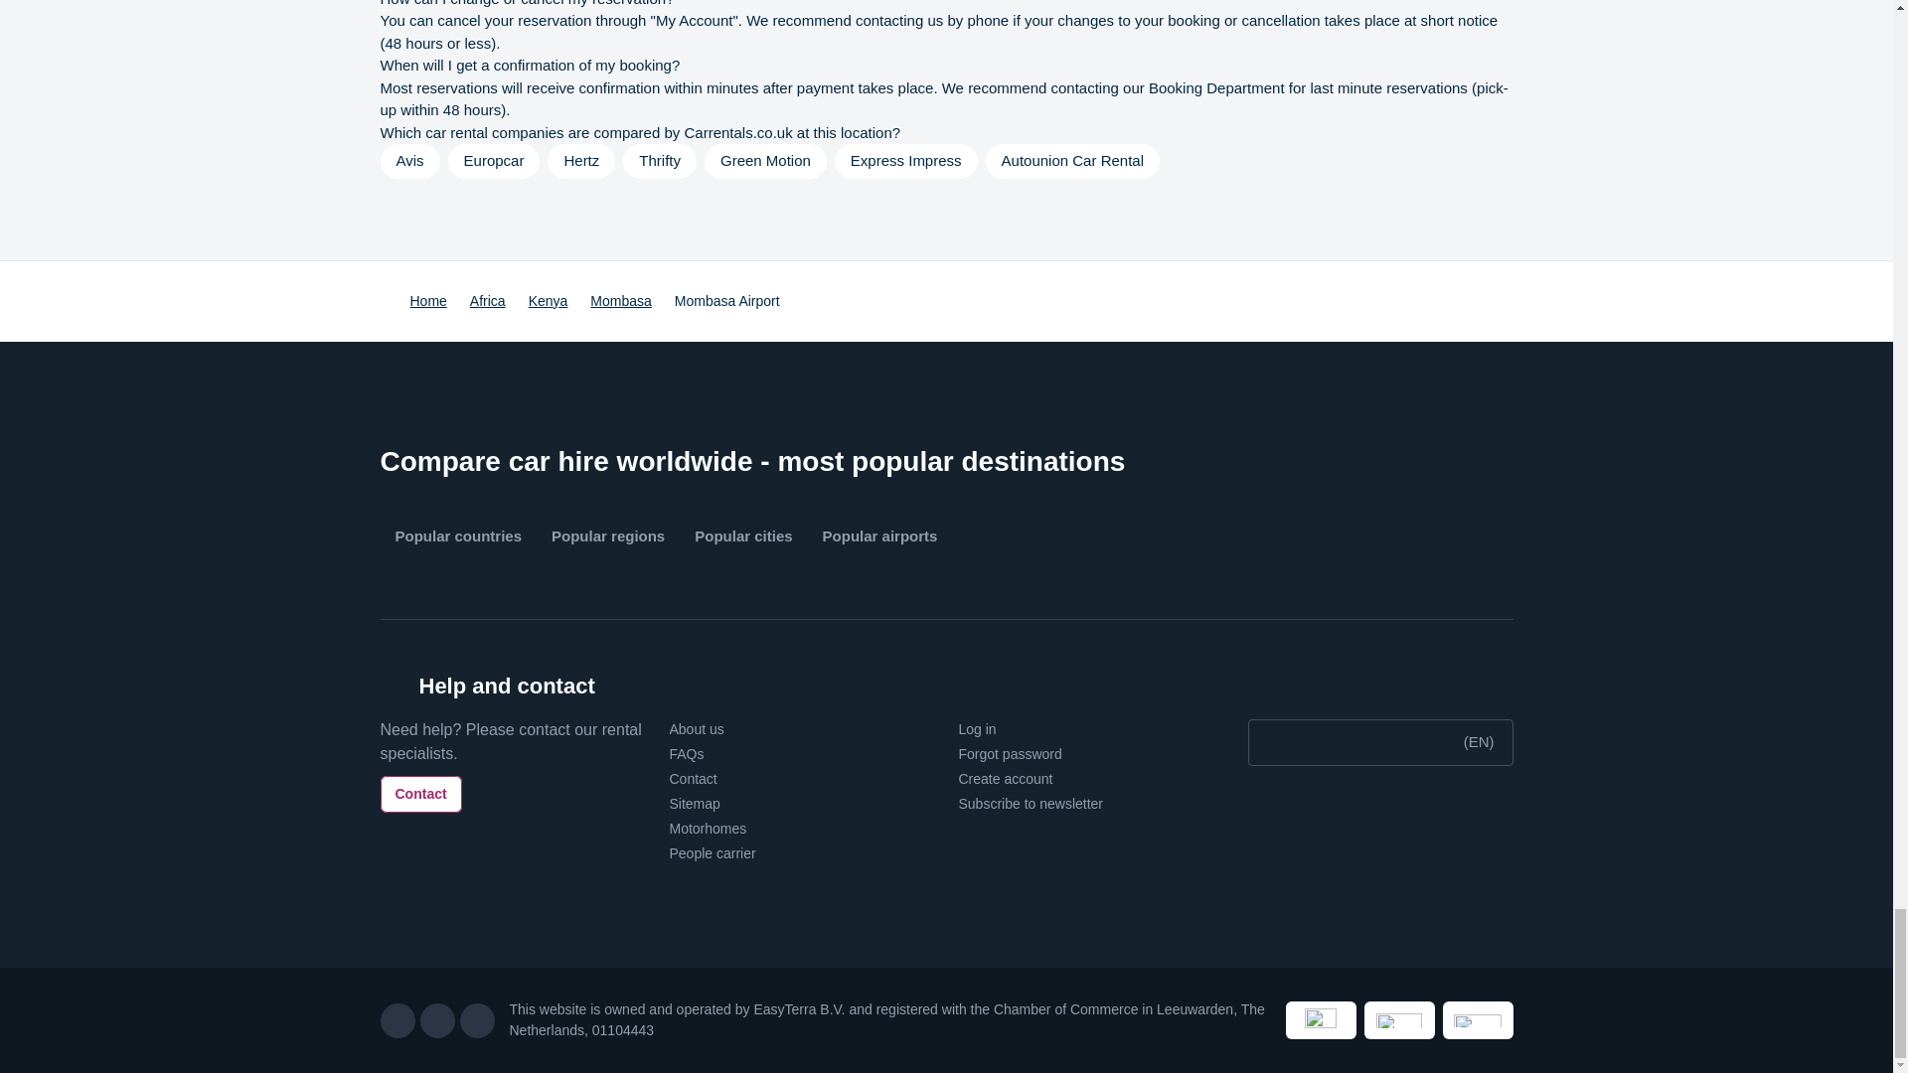  What do you see at coordinates (620, 301) in the screenshot?
I see `Mombasa` at bounding box center [620, 301].